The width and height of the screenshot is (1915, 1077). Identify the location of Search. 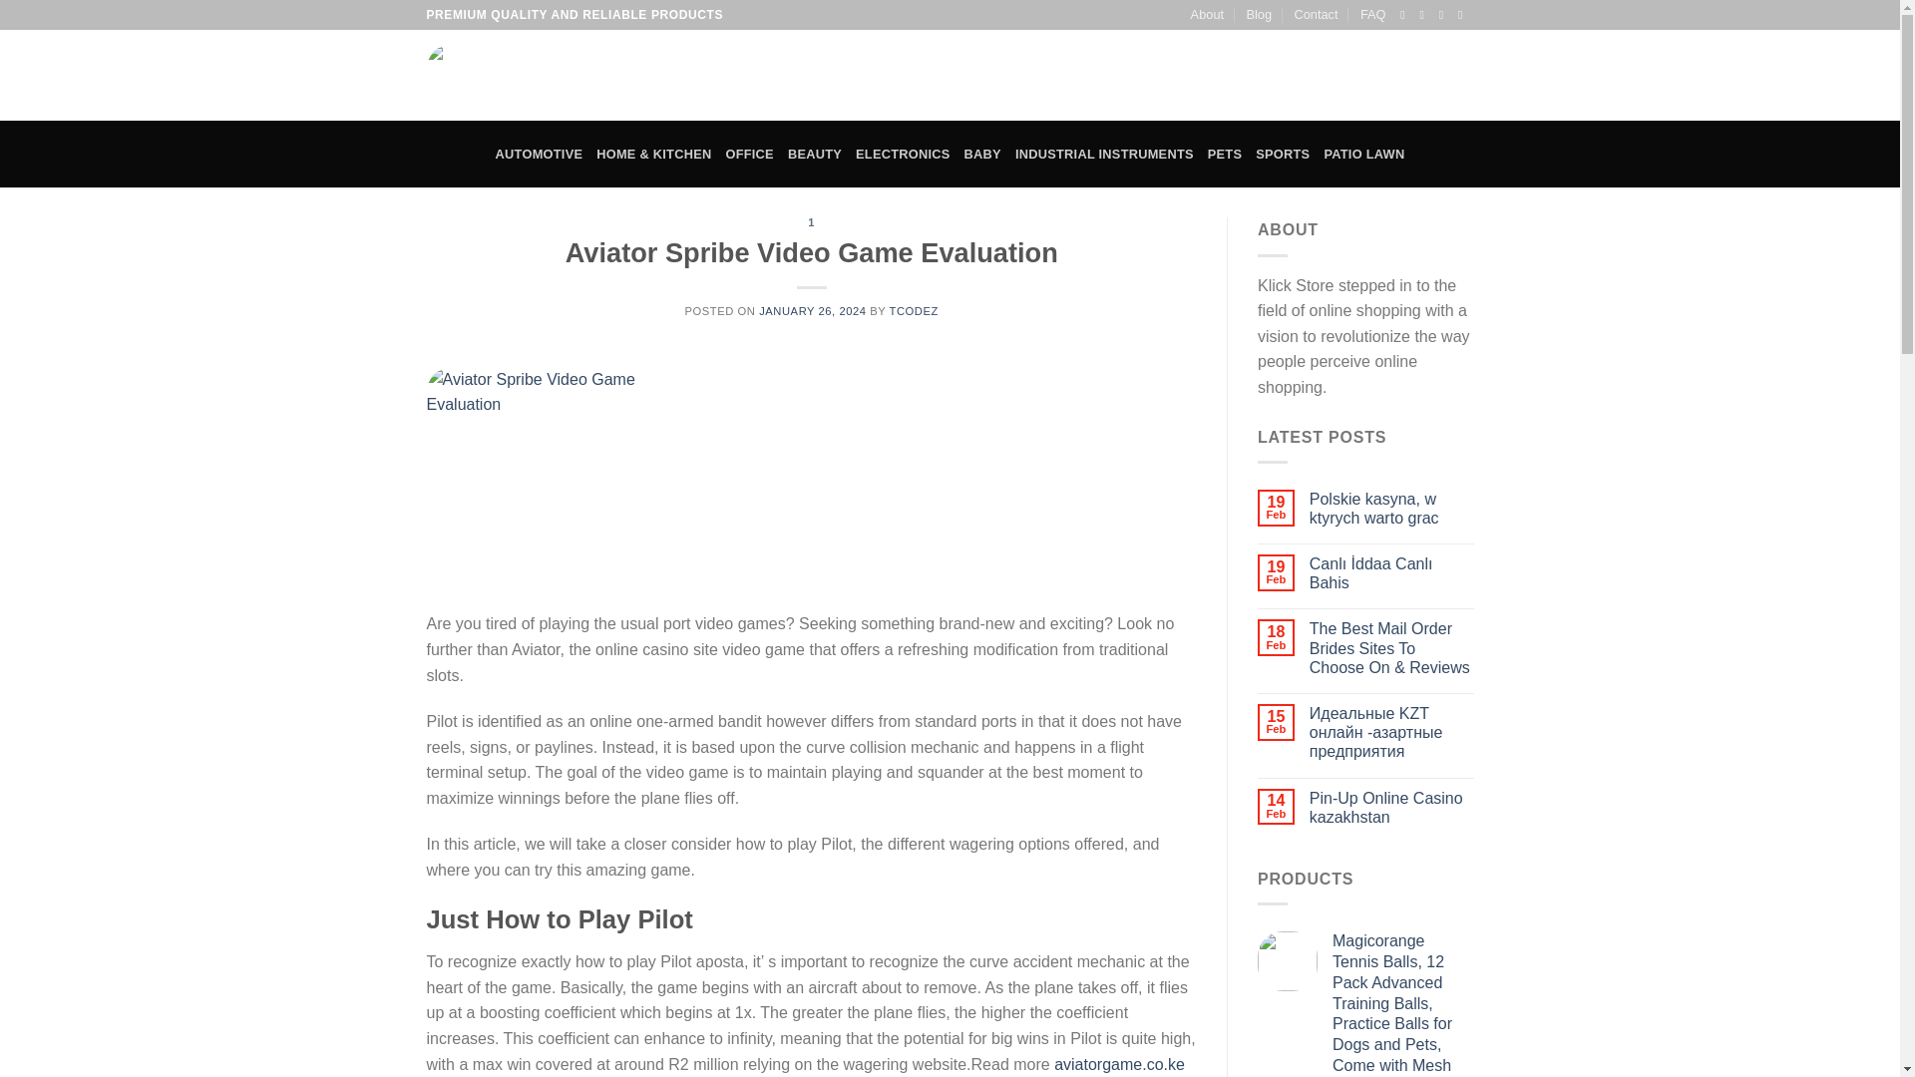
(1239, 76).